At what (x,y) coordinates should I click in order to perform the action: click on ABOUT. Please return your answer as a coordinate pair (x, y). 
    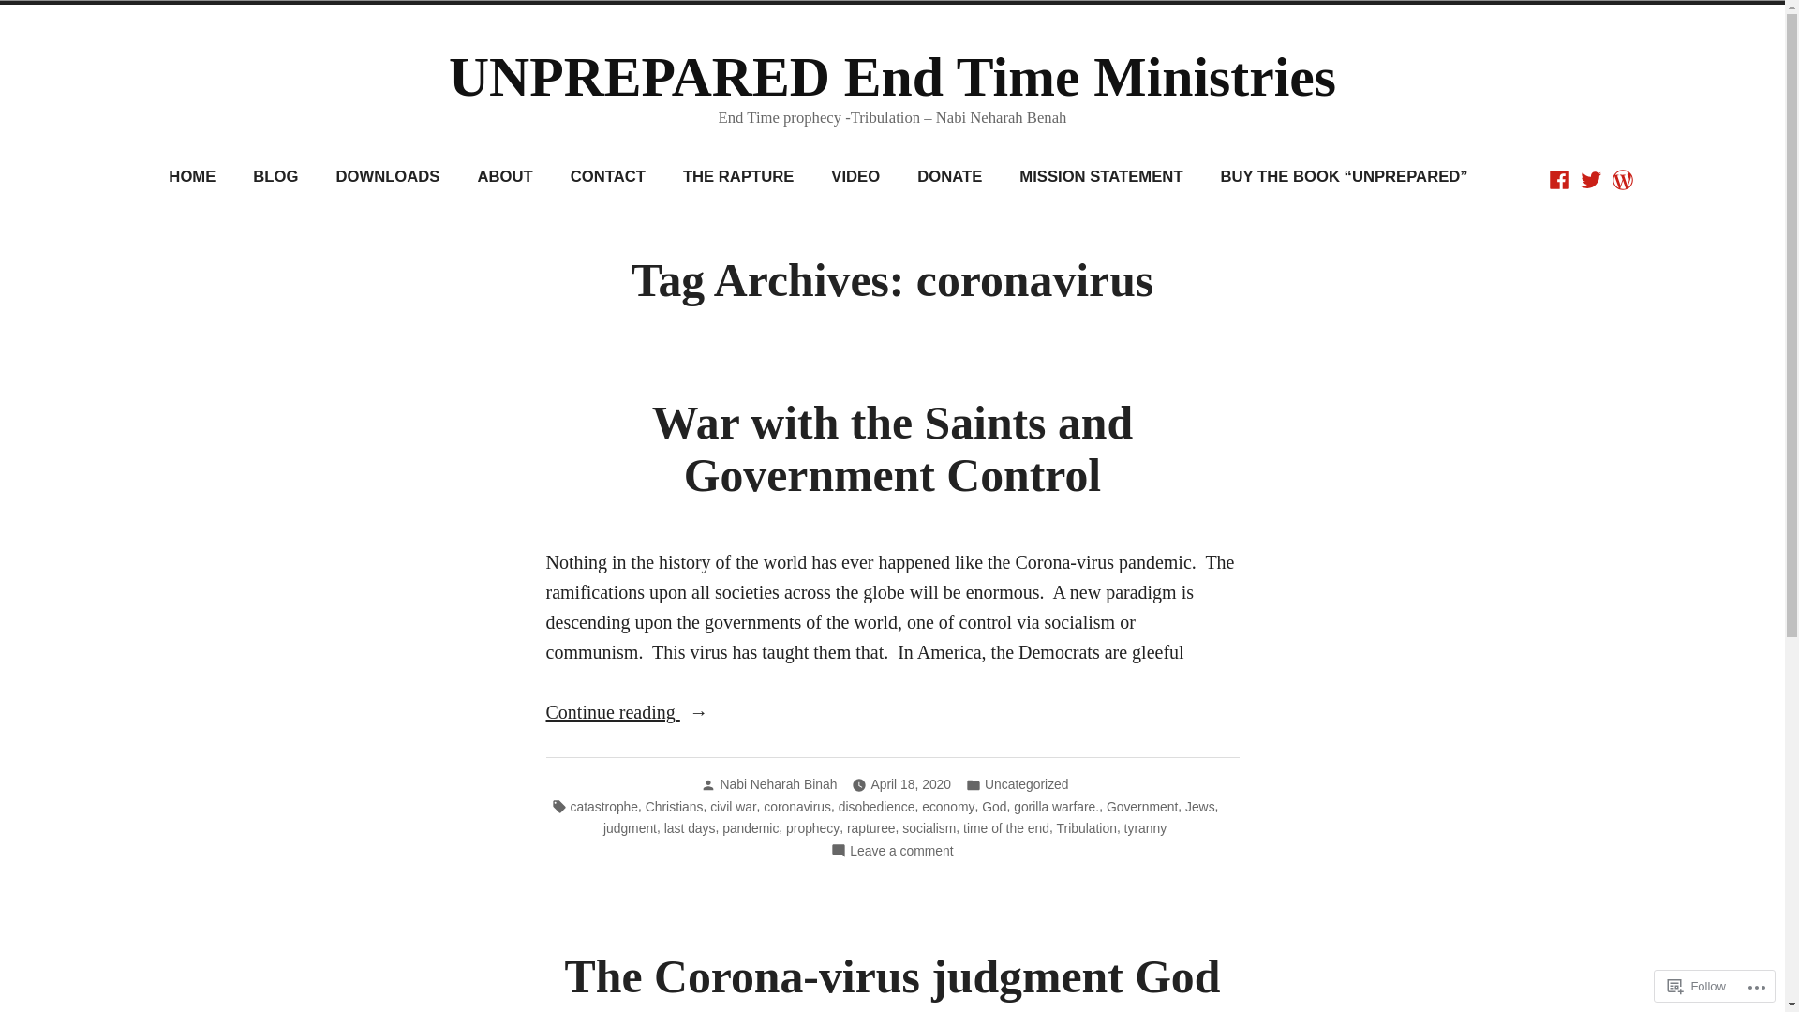
    Looking at the image, I should click on (504, 178).